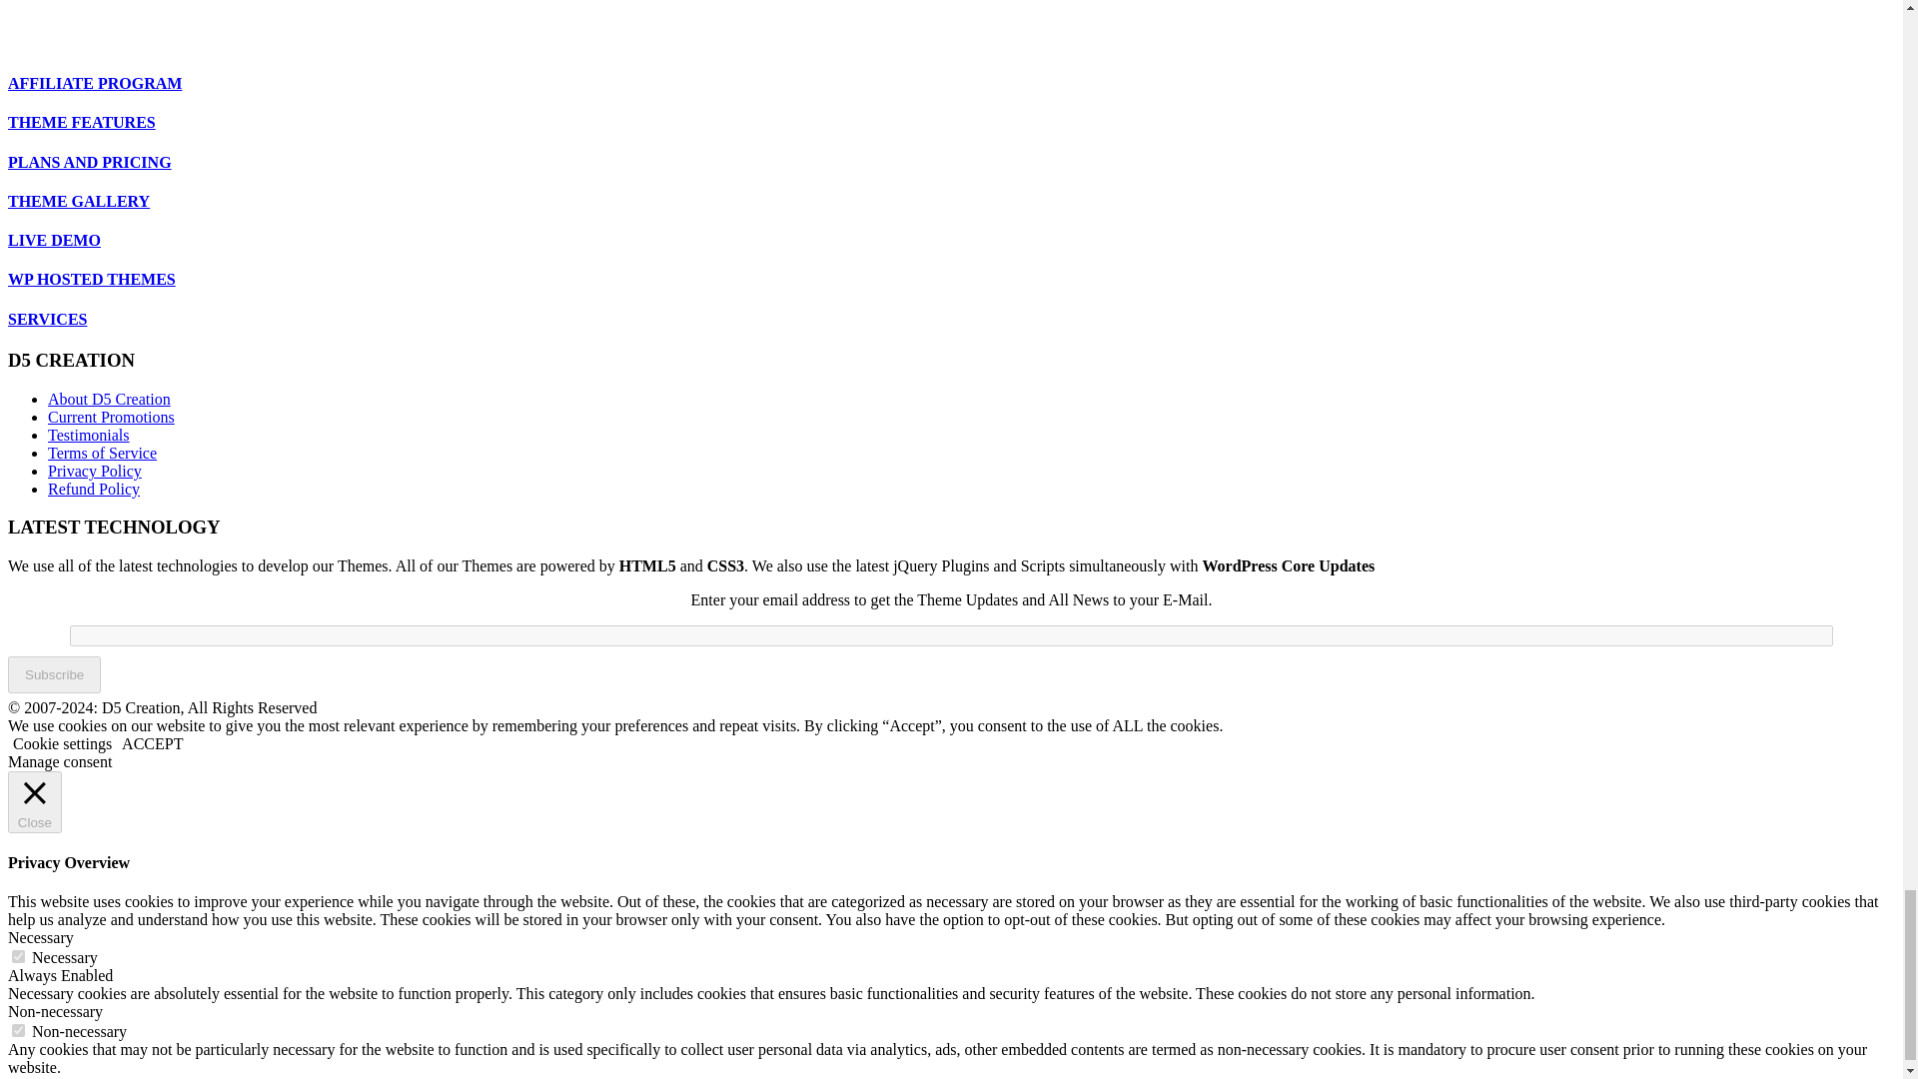 The width and height of the screenshot is (1918, 1079). What do you see at coordinates (18, 957) in the screenshot?
I see `on` at bounding box center [18, 957].